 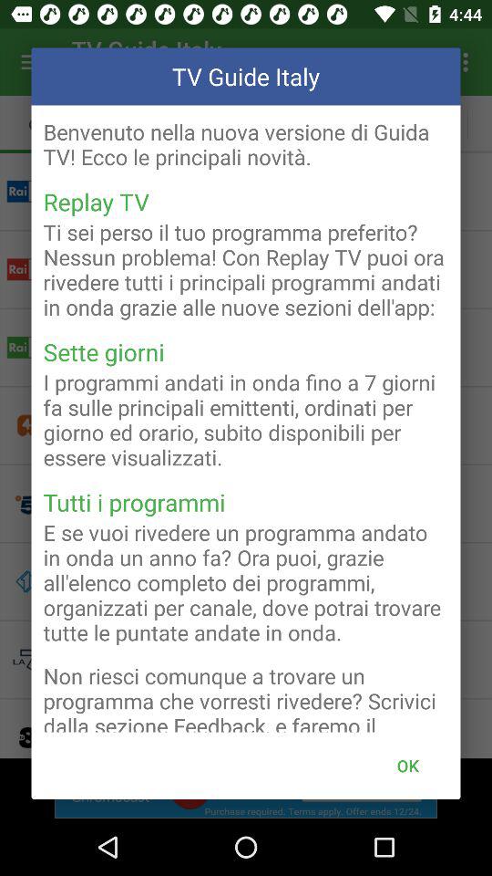 What do you see at coordinates (407, 765) in the screenshot?
I see `tap icon below the non riesci comunque icon` at bounding box center [407, 765].